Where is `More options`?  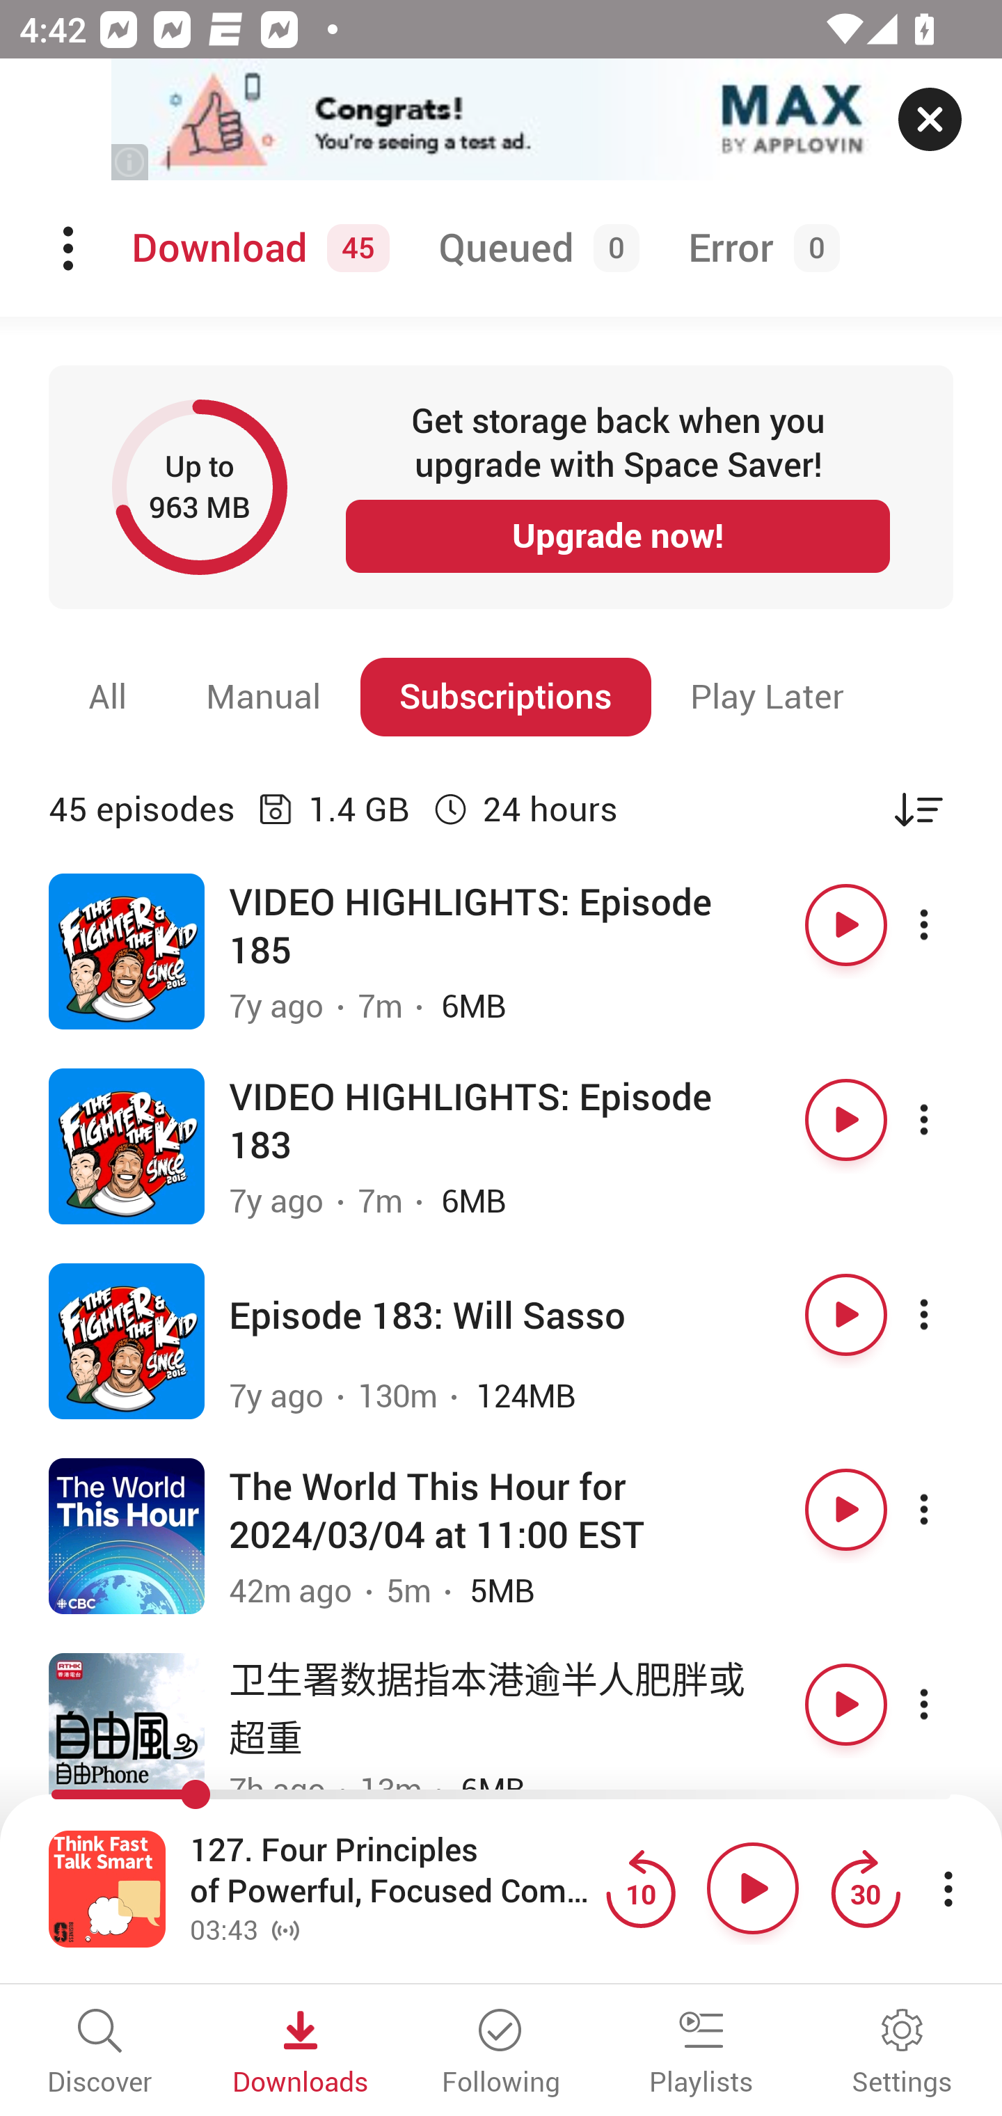
More options is located at coordinates (948, 924).